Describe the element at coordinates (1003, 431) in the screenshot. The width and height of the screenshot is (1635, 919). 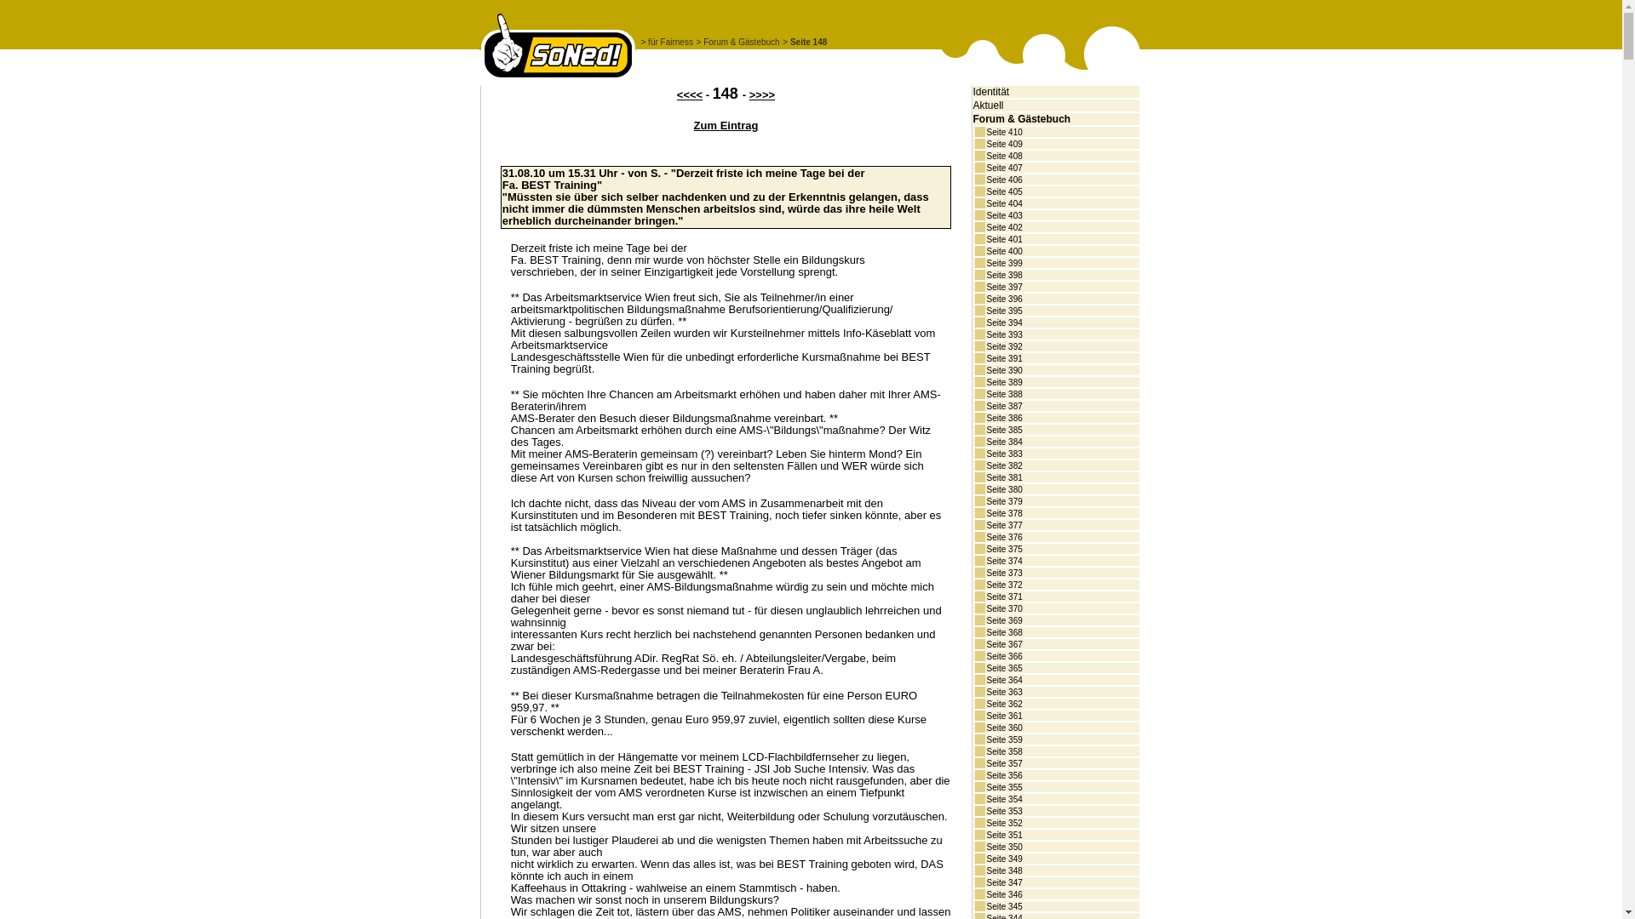
I see `Seite 385` at that location.